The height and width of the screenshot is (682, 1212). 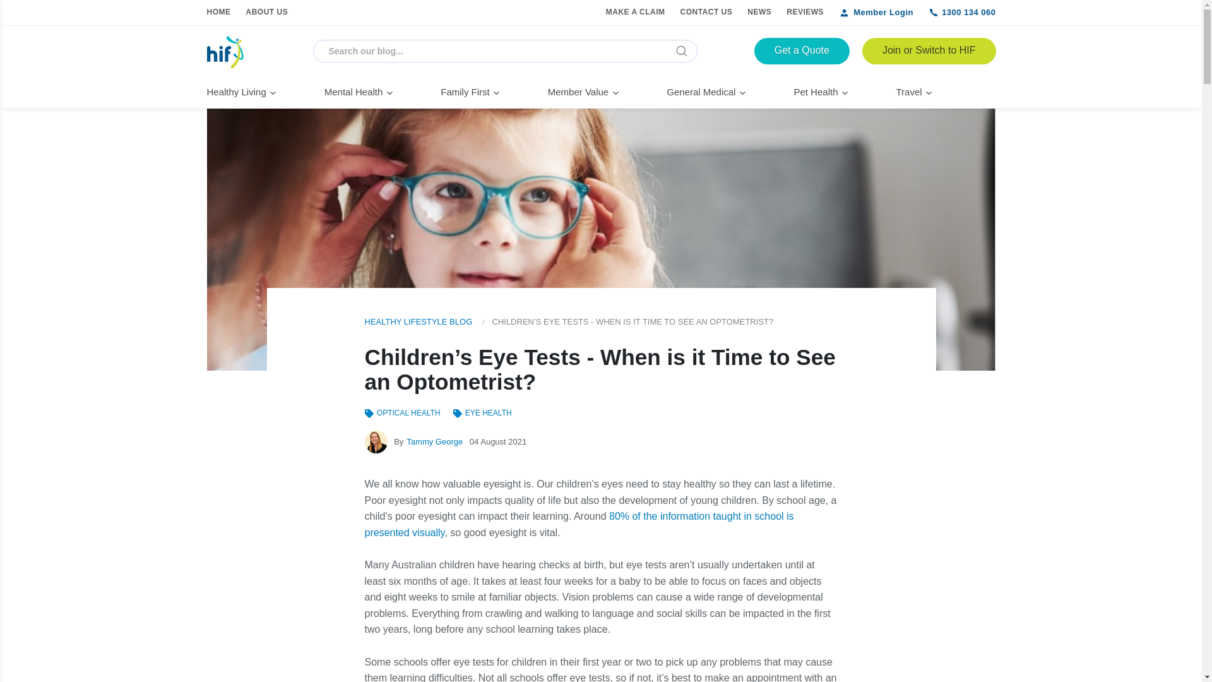 What do you see at coordinates (361, 92) in the screenshot?
I see `Mental Health` at bounding box center [361, 92].